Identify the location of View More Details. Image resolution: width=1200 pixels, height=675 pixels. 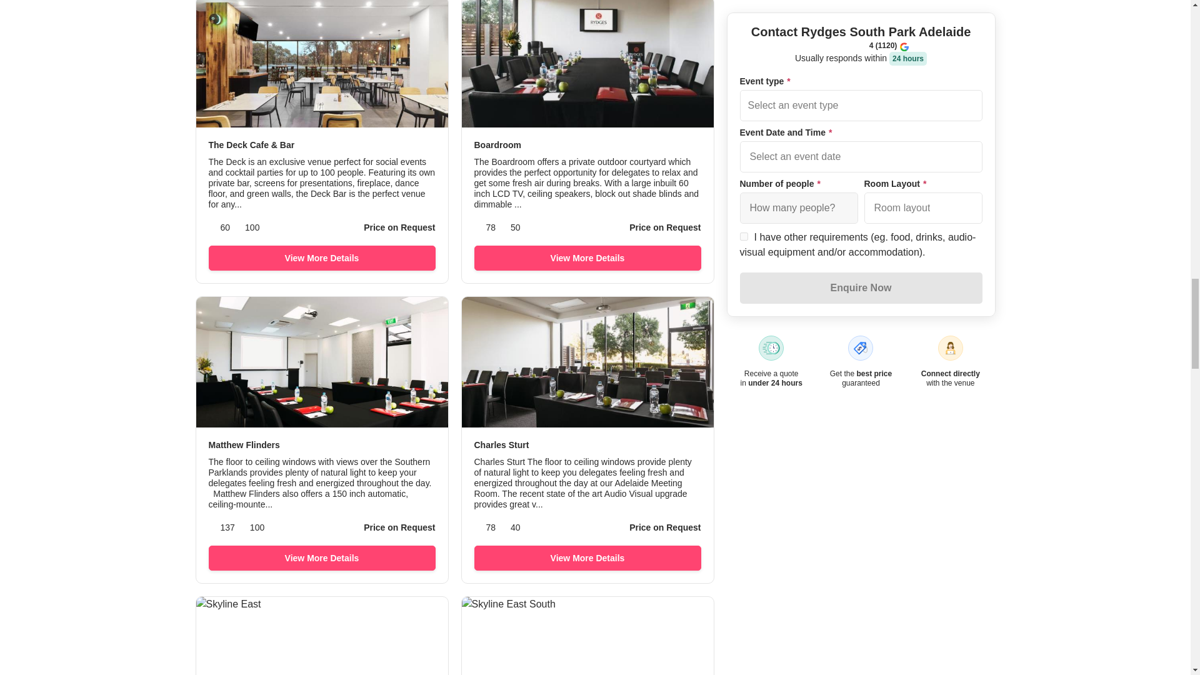
(322, 557).